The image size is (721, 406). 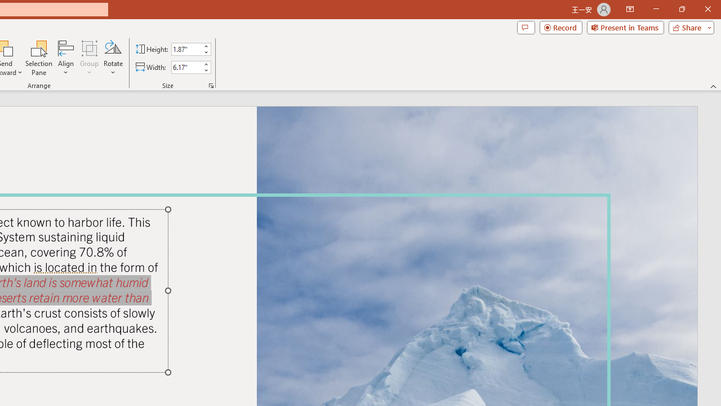 What do you see at coordinates (90, 58) in the screenshot?
I see `Group` at bounding box center [90, 58].